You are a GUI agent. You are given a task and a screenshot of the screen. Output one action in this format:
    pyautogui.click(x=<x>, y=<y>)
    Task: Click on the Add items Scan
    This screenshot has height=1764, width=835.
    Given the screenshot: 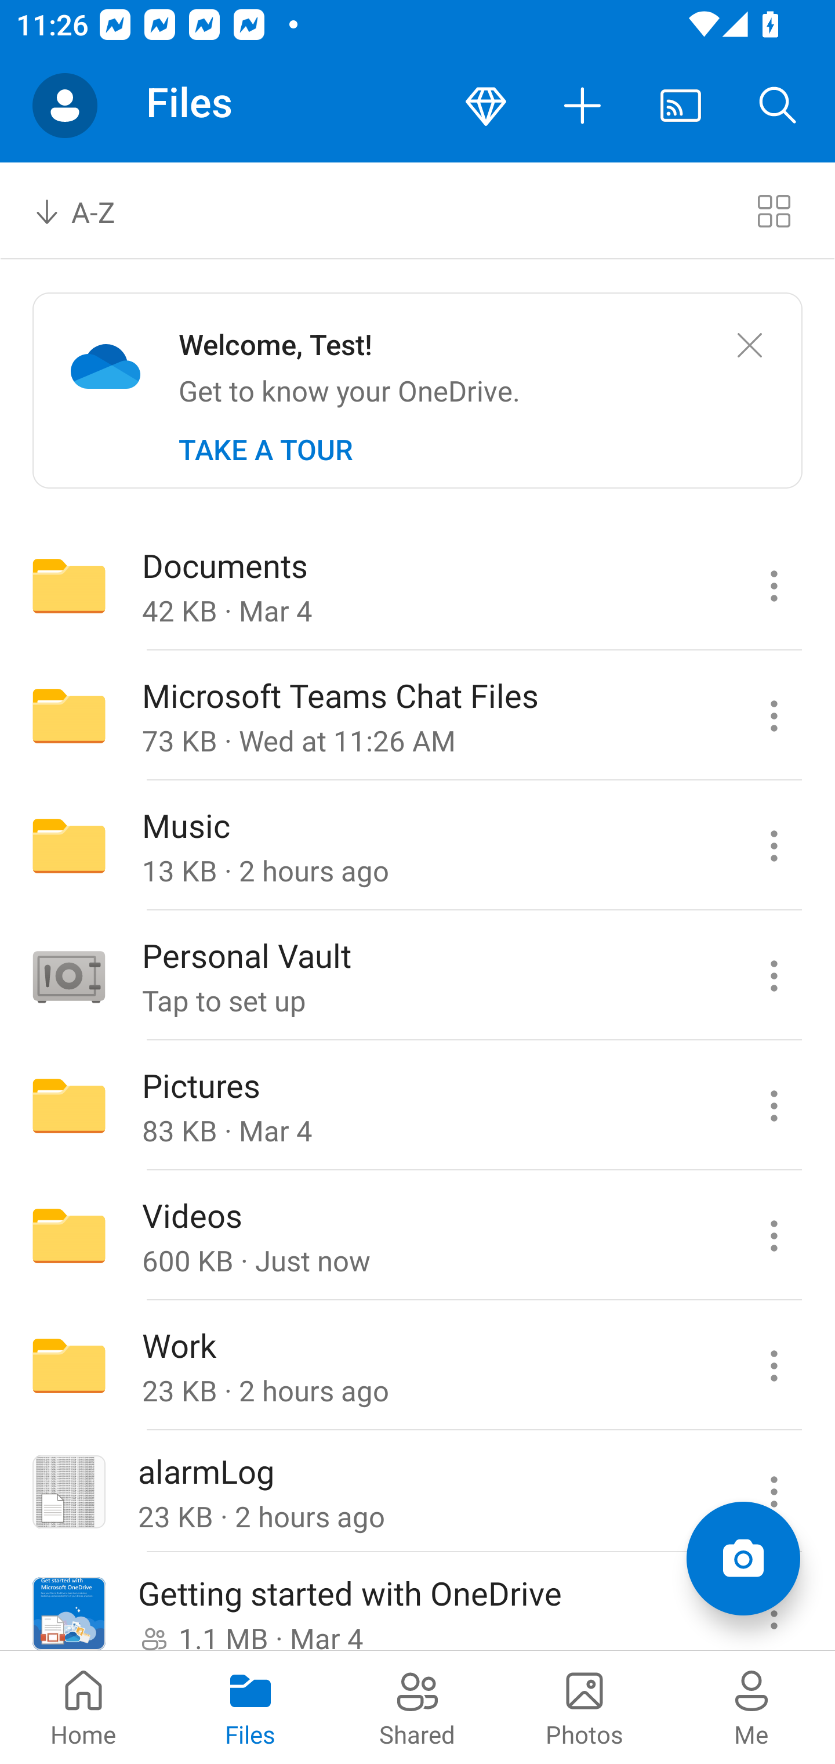 What is the action you would take?
    pyautogui.click(x=743, y=1559)
    